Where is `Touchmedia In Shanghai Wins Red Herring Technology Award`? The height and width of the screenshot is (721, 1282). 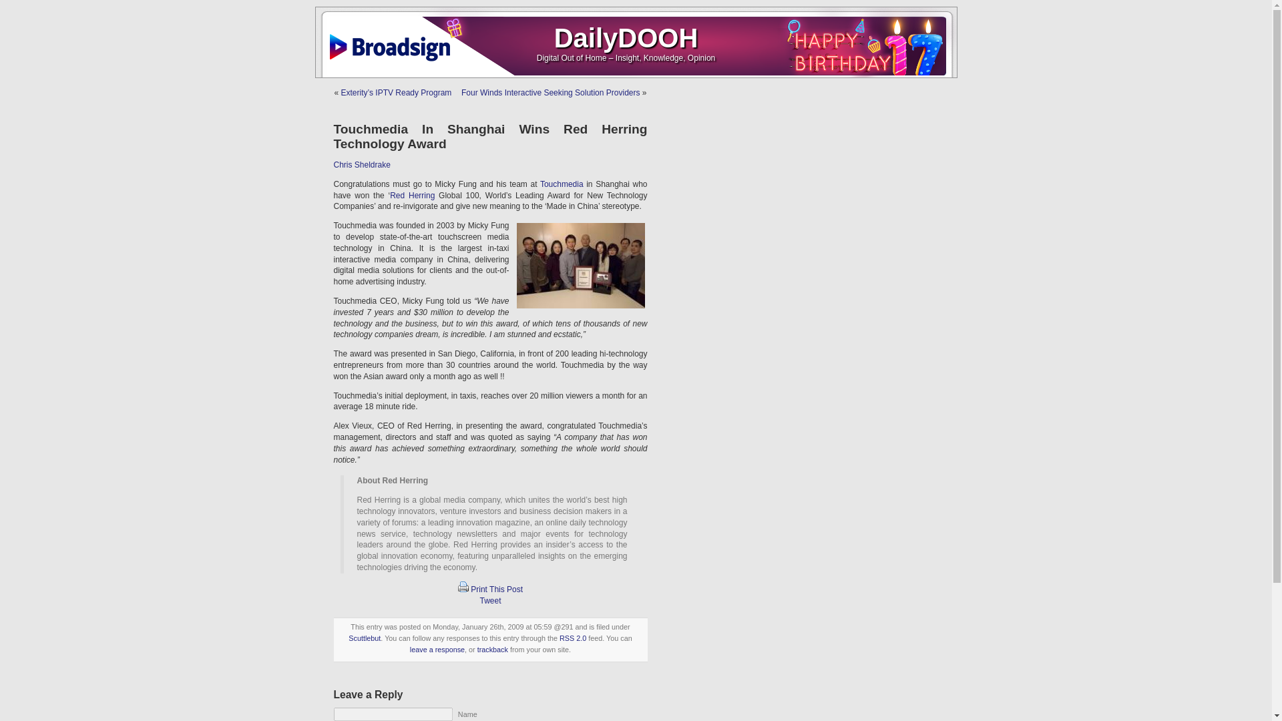 Touchmedia In Shanghai Wins Red Herring Technology Award is located at coordinates (490, 136).